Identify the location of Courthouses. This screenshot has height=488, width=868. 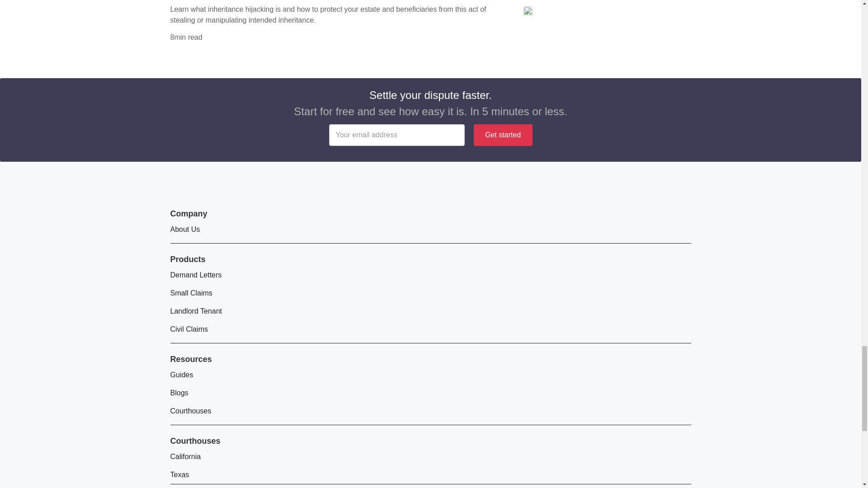
(190, 411).